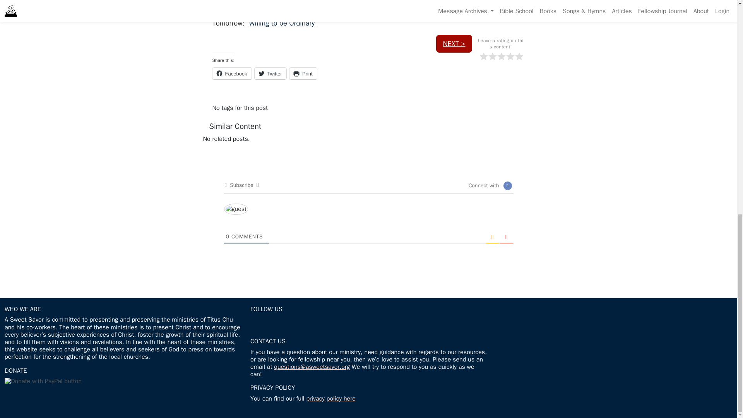  What do you see at coordinates (286, 6) in the screenshot?
I see `The Journey of Life,` at bounding box center [286, 6].